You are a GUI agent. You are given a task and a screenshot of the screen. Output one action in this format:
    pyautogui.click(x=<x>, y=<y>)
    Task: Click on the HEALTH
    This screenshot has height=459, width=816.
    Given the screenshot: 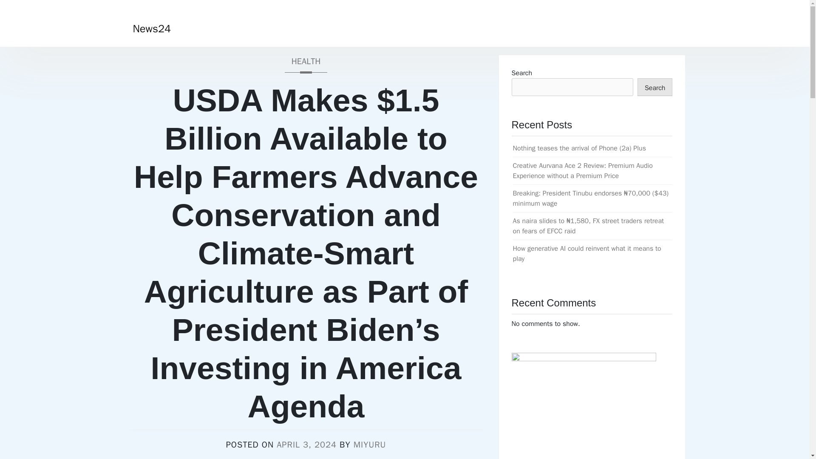 What is the action you would take?
    pyautogui.click(x=305, y=64)
    